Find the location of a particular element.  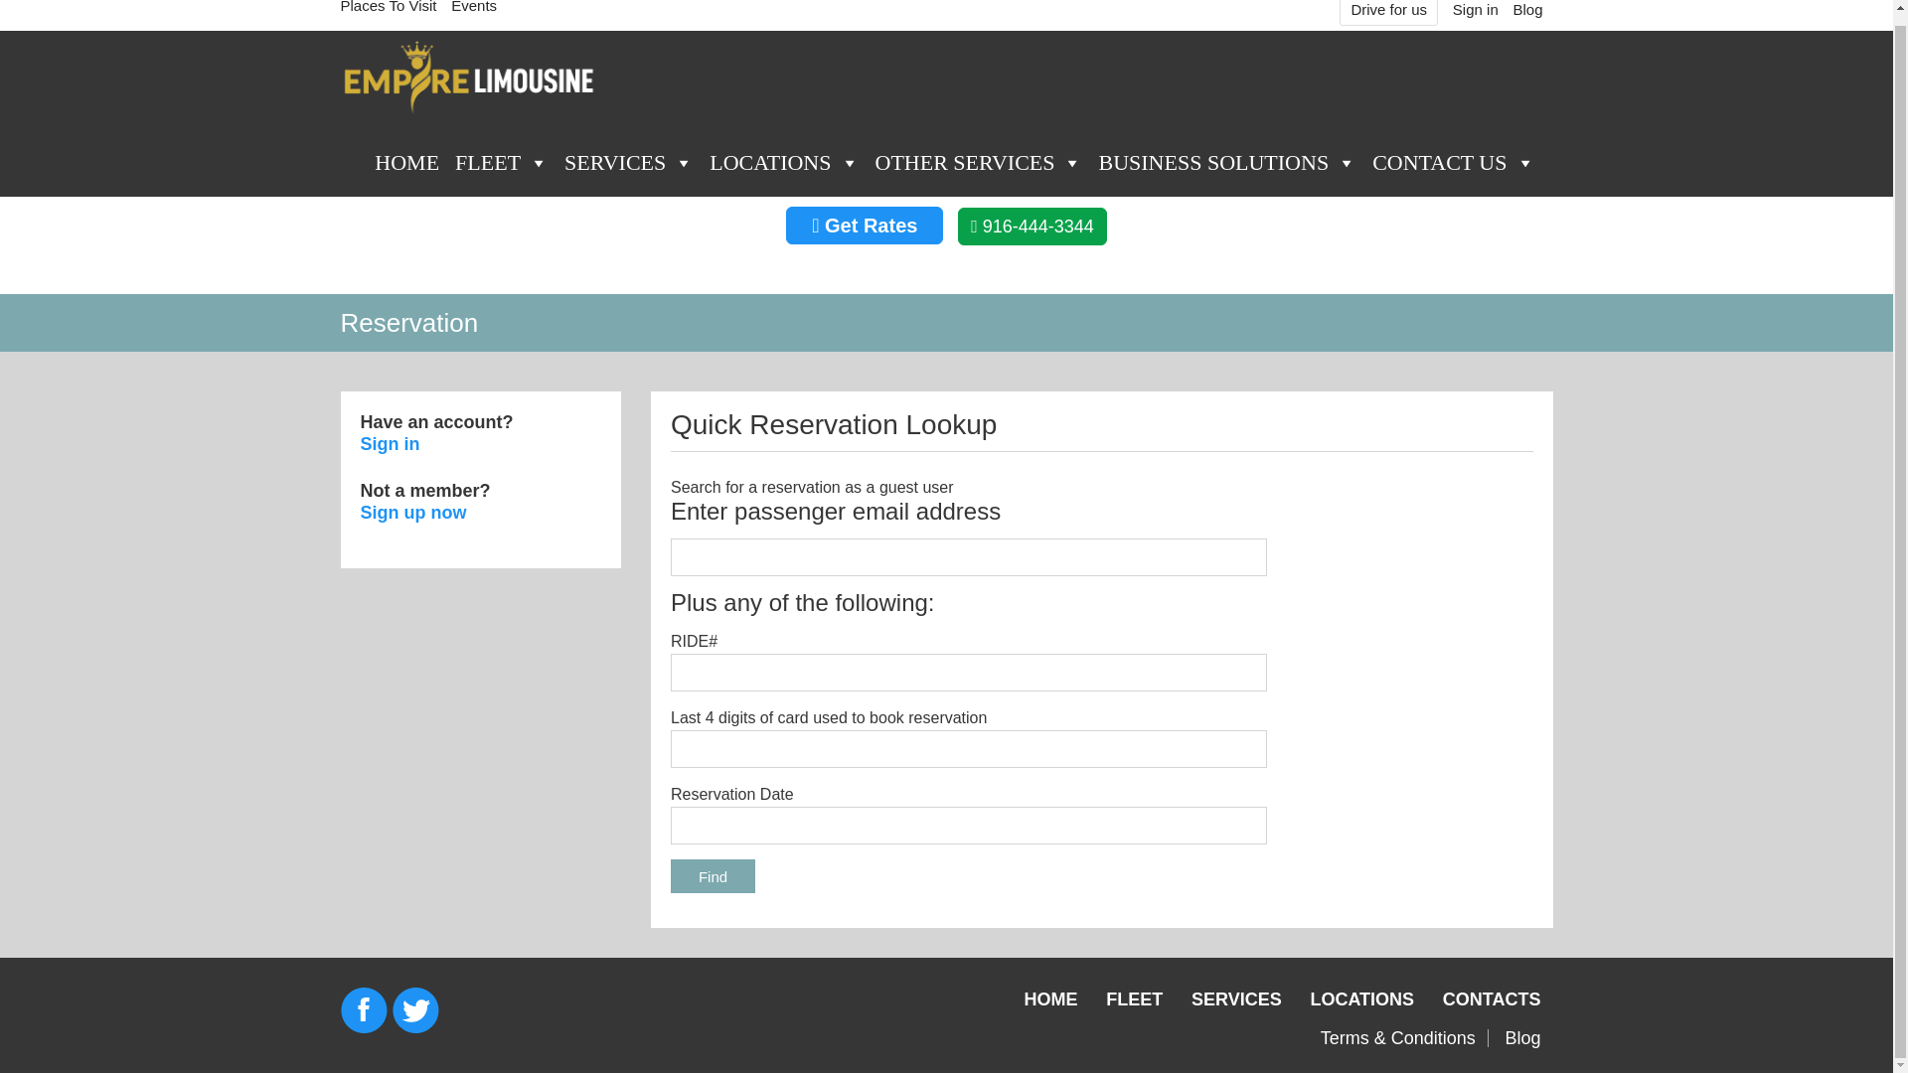

FLEET is located at coordinates (501, 160).